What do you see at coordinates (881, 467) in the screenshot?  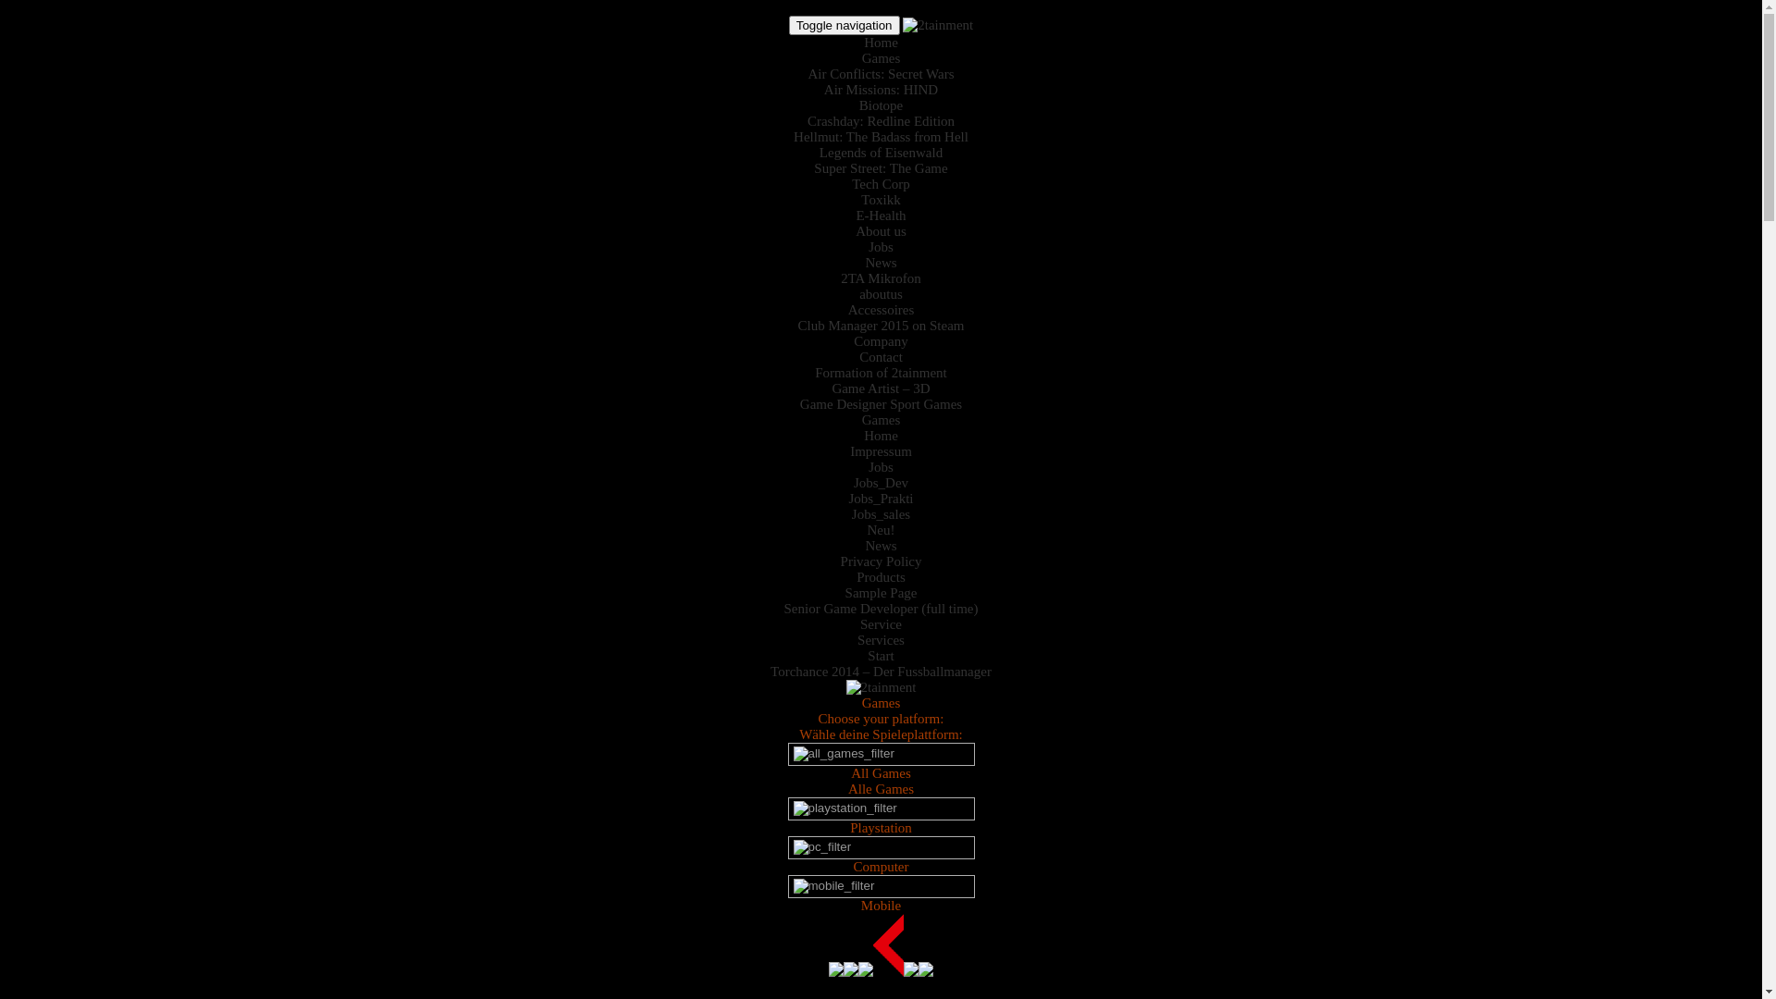 I see `Jobs` at bounding box center [881, 467].